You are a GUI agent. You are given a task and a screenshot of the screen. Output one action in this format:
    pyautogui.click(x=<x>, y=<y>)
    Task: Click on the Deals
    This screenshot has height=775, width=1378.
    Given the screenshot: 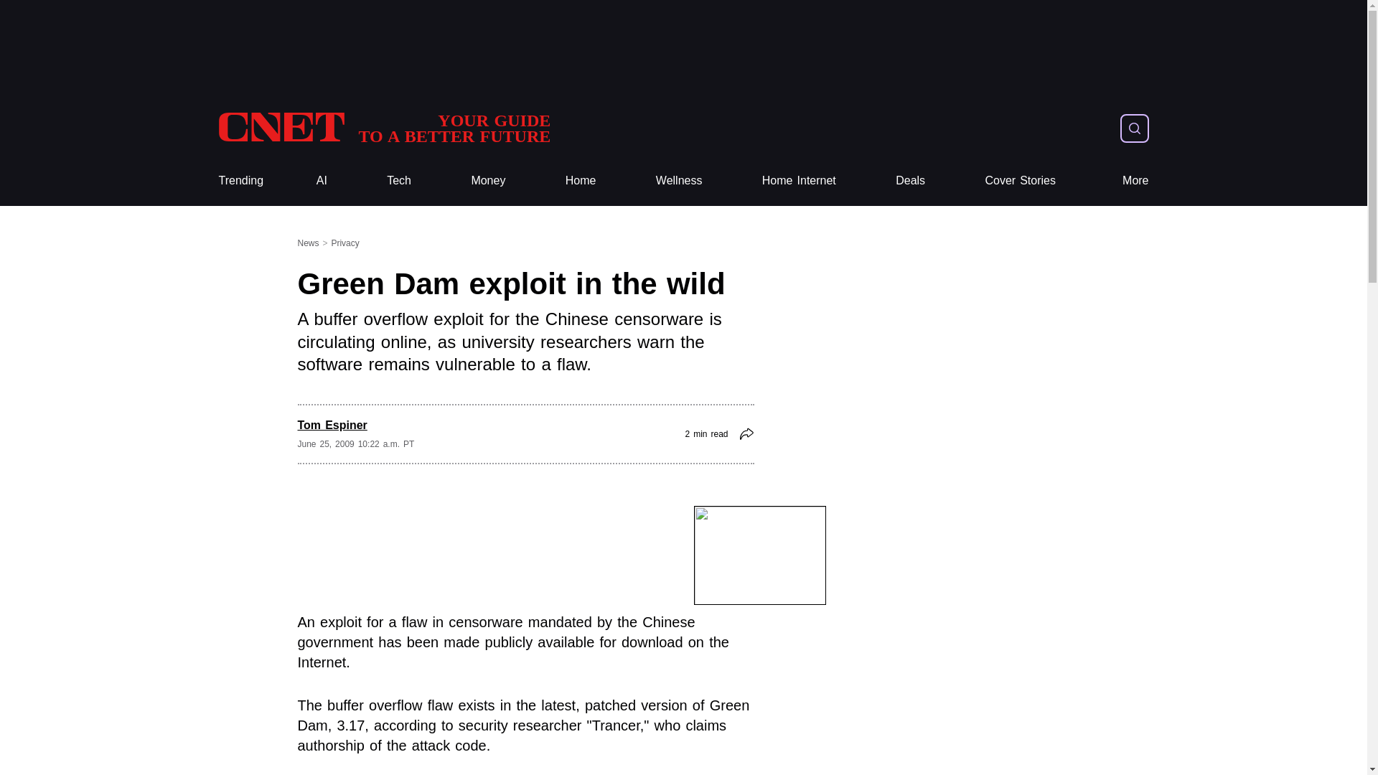 What is the action you would take?
    pyautogui.click(x=910, y=181)
    